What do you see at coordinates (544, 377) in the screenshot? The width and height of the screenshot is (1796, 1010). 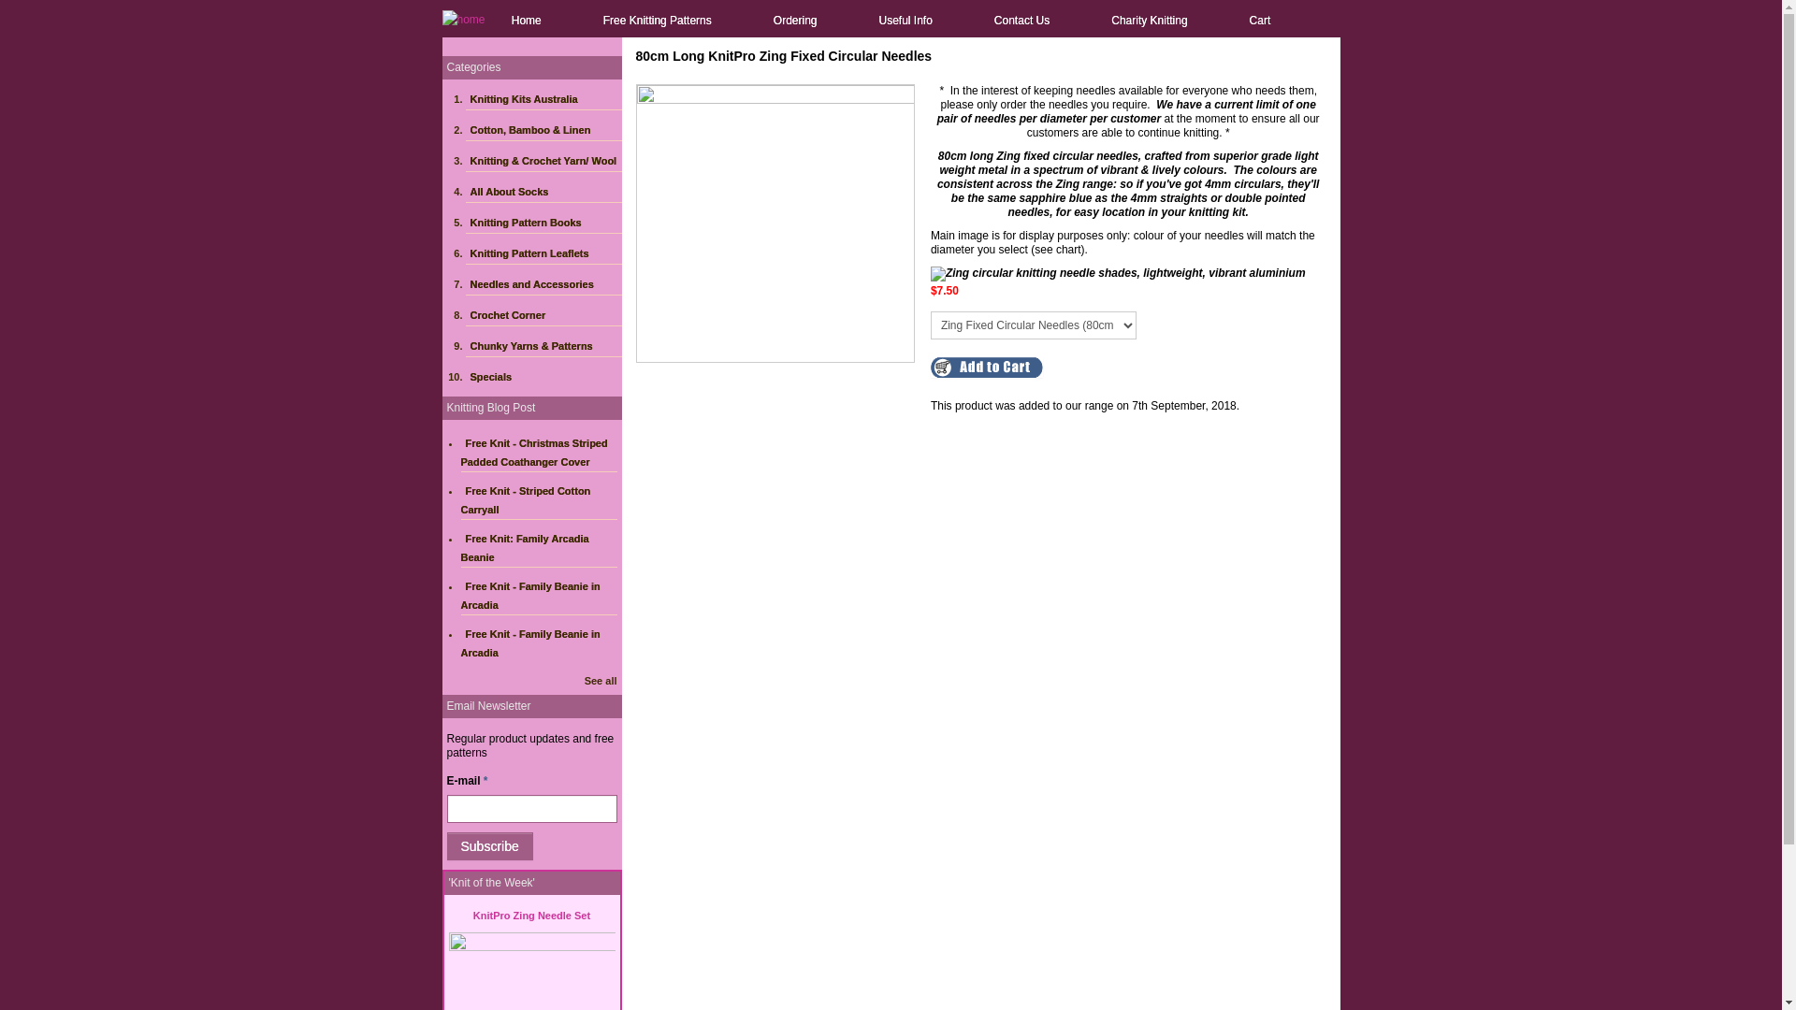 I see `Specials` at bounding box center [544, 377].